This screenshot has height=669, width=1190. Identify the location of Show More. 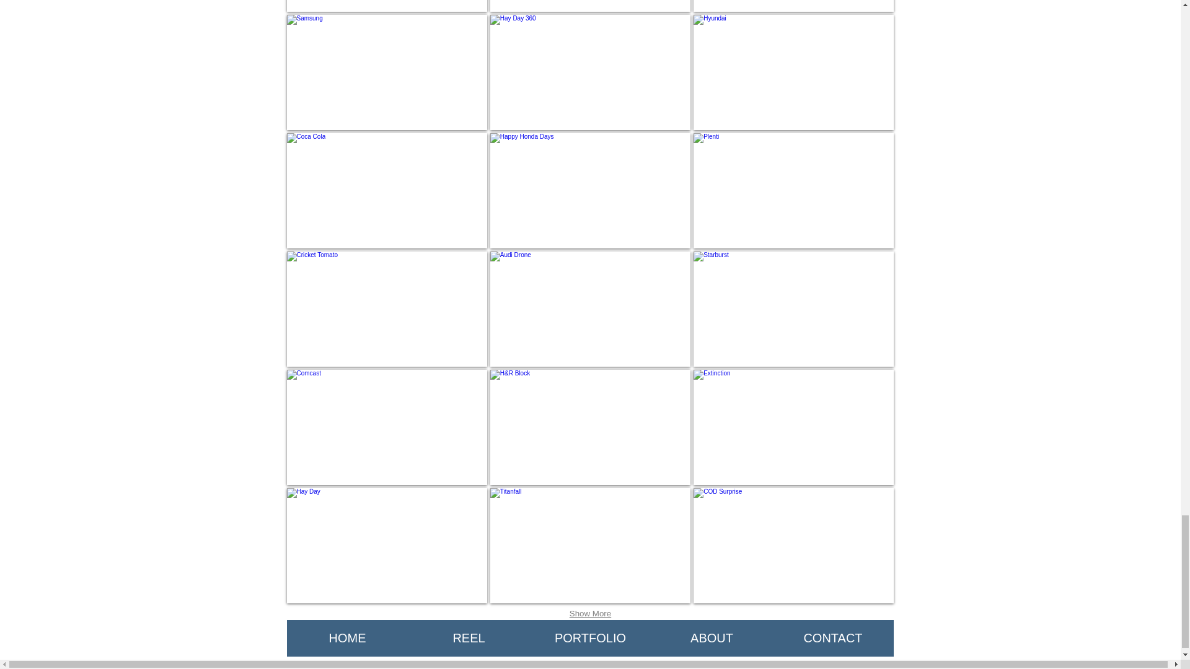
(590, 614).